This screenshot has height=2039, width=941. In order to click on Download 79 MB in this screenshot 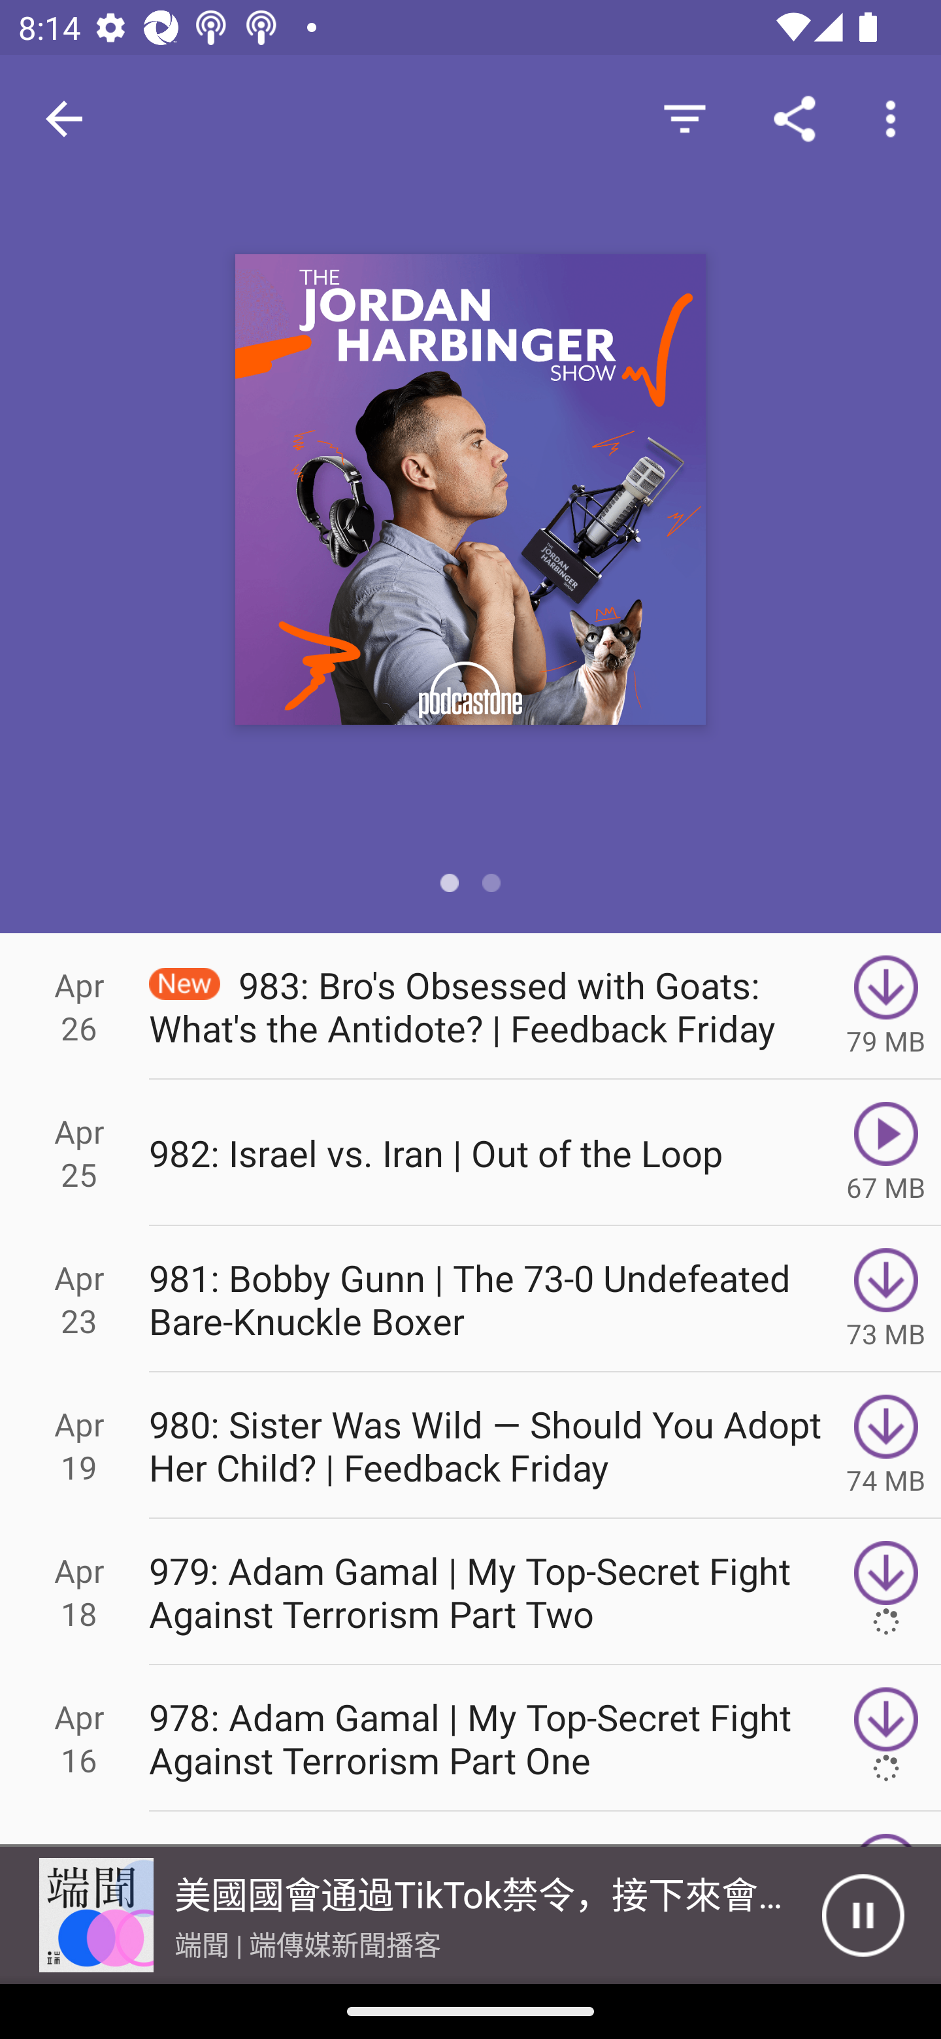, I will do `click(886, 1006)`.